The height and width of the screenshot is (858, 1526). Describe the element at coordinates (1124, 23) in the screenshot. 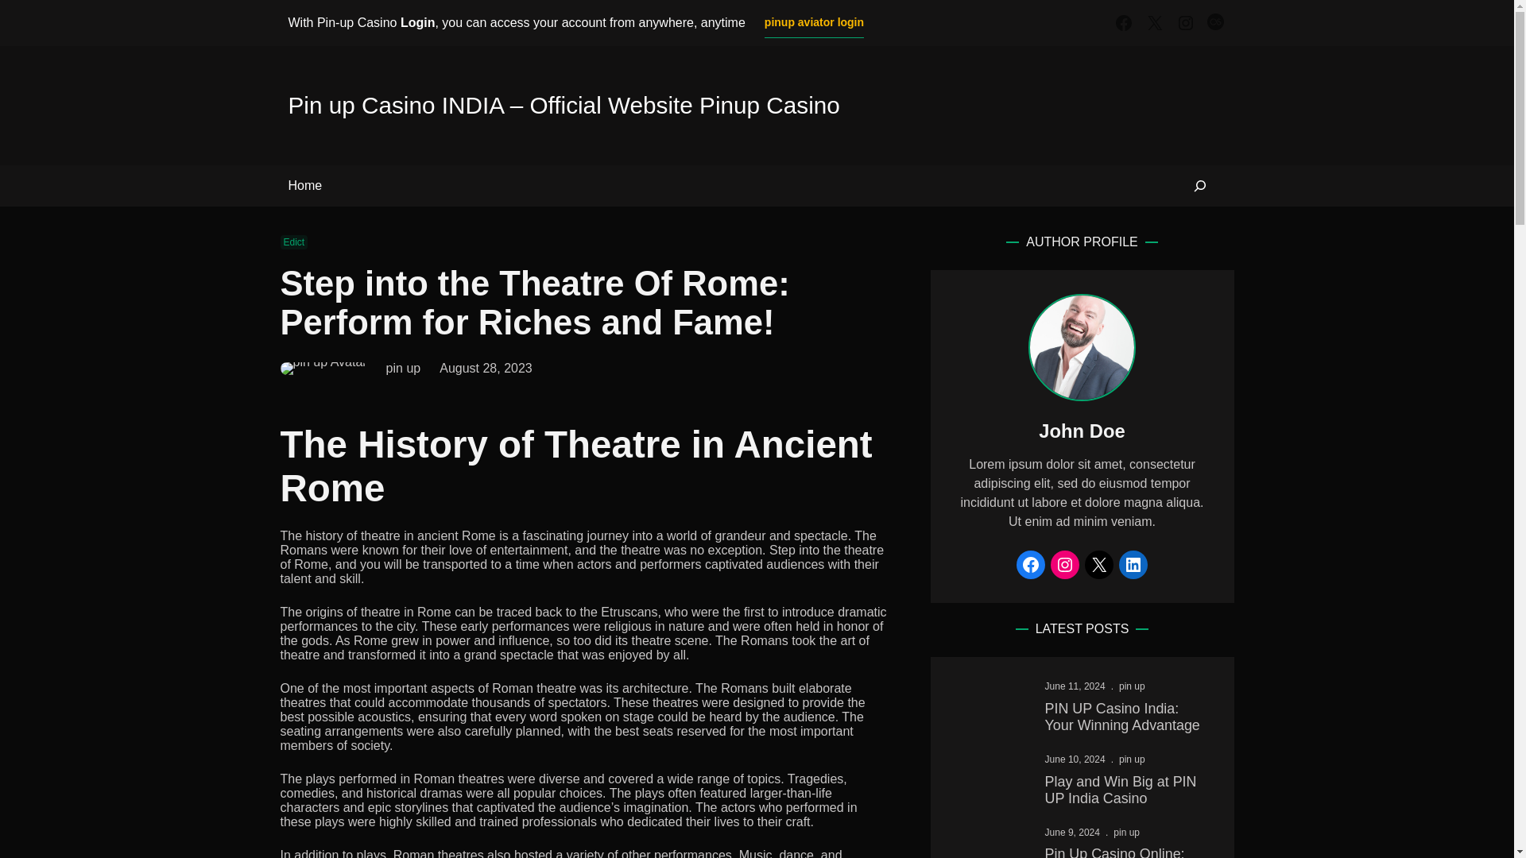

I see `Facebook` at that location.